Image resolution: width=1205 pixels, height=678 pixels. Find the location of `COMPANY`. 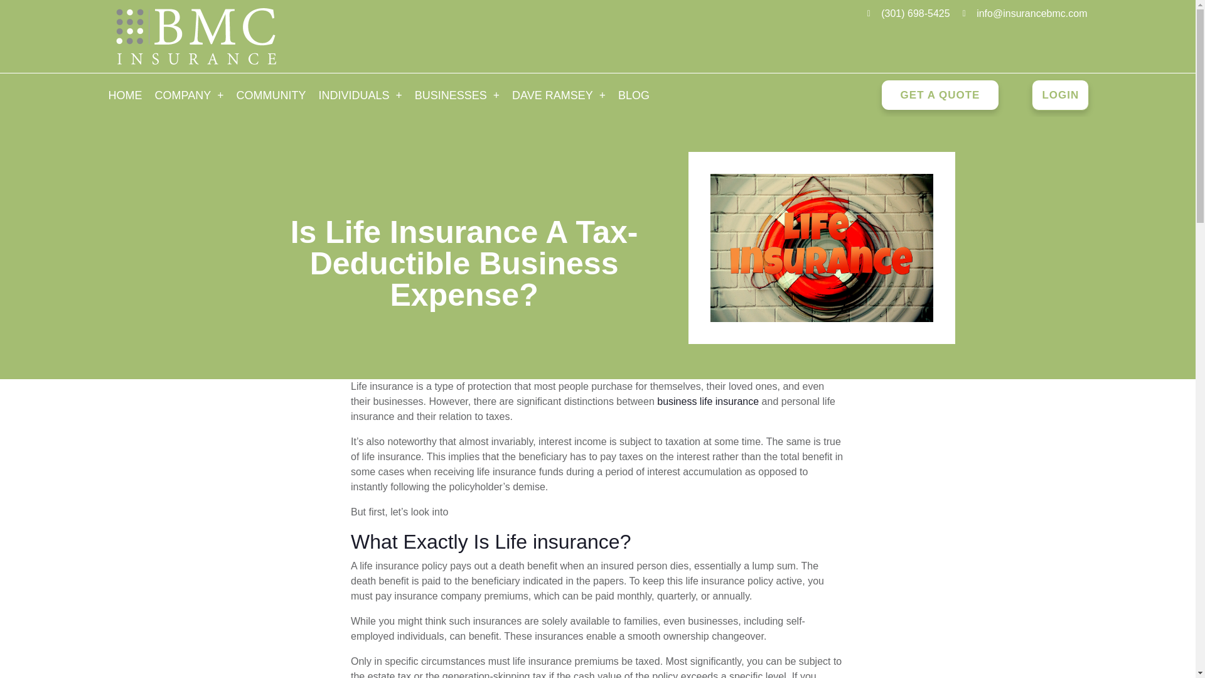

COMPANY is located at coordinates (189, 95).